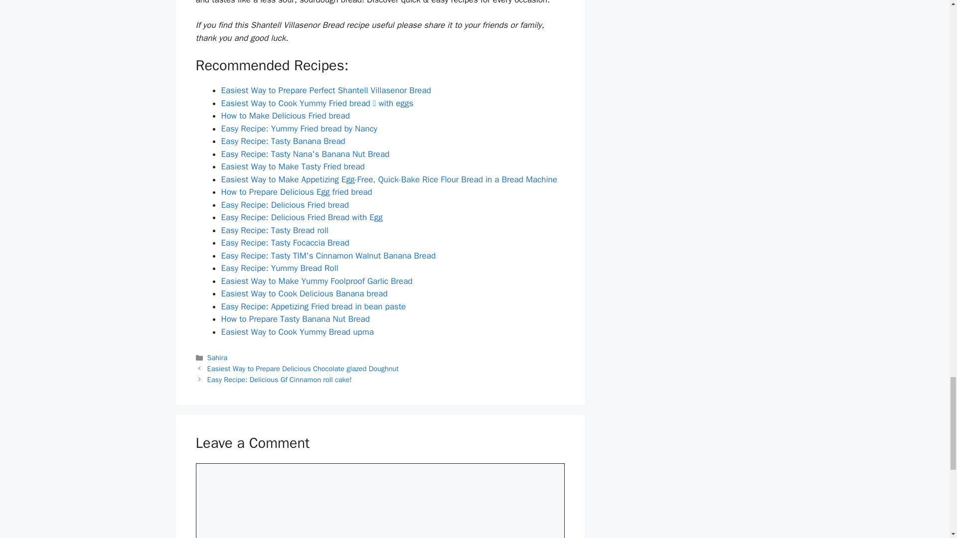 Image resolution: width=957 pixels, height=538 pixels. Describe the element at coordinates (285, 243) in the screenshot. I see `Easy Recipe: Tasty Focaccia Bread` at that location.